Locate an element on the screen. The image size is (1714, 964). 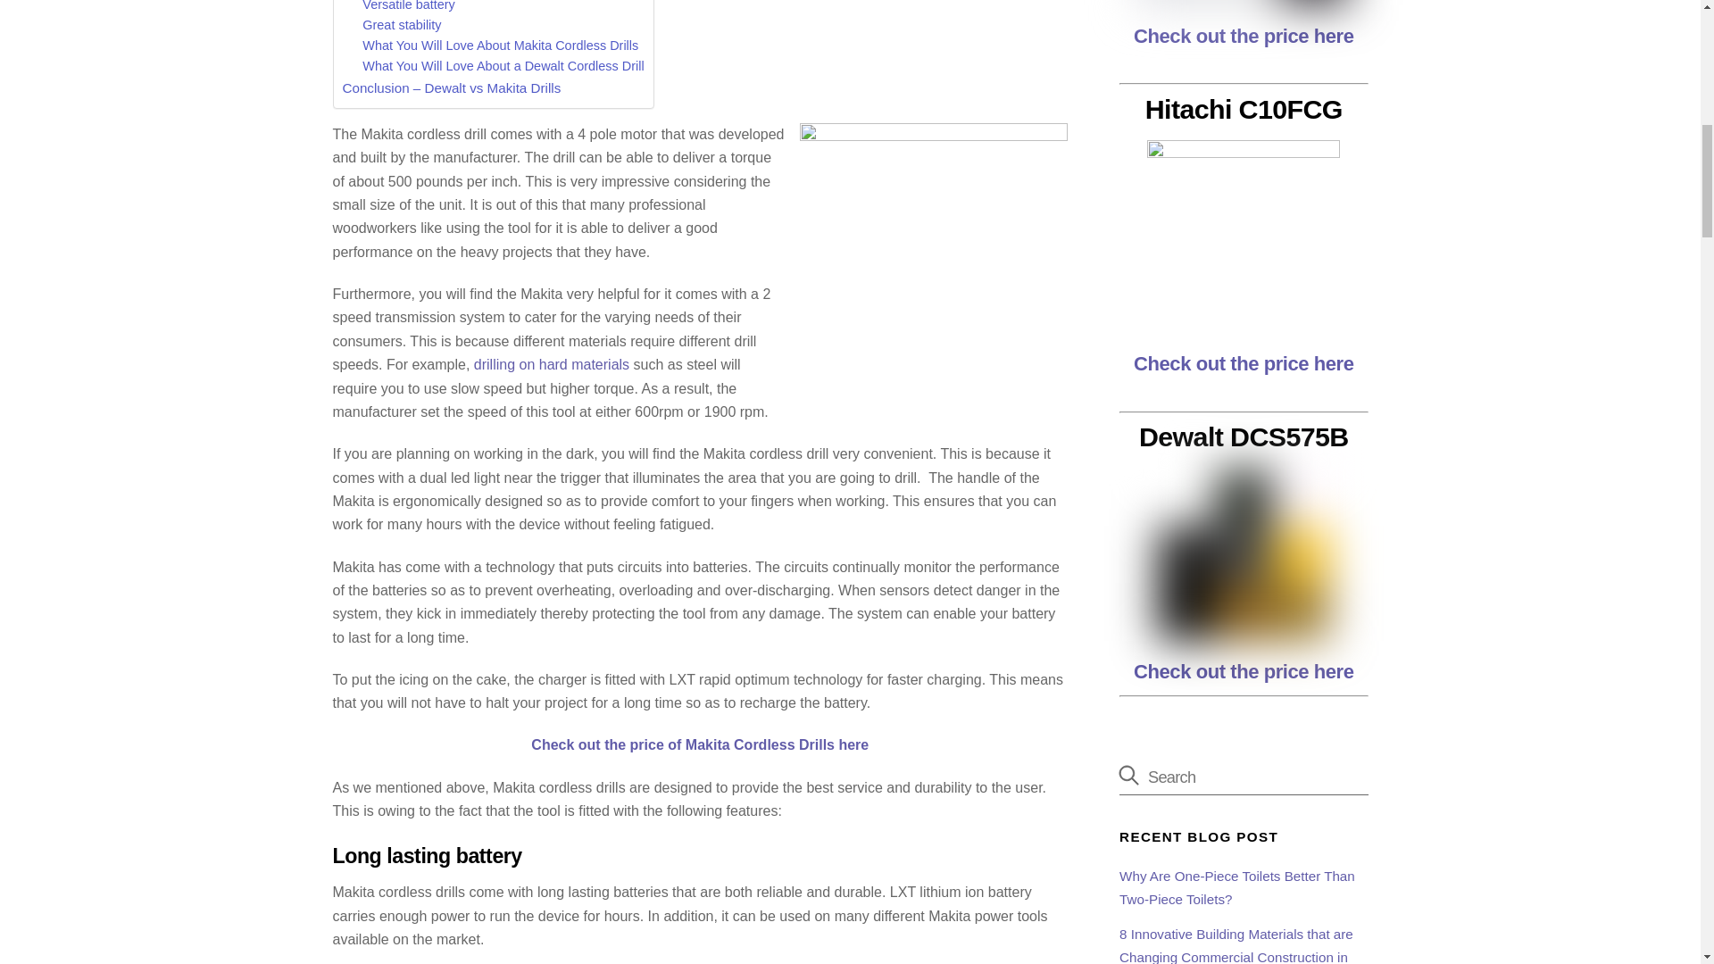
Versatile battery is located at coordinates (409, 5).